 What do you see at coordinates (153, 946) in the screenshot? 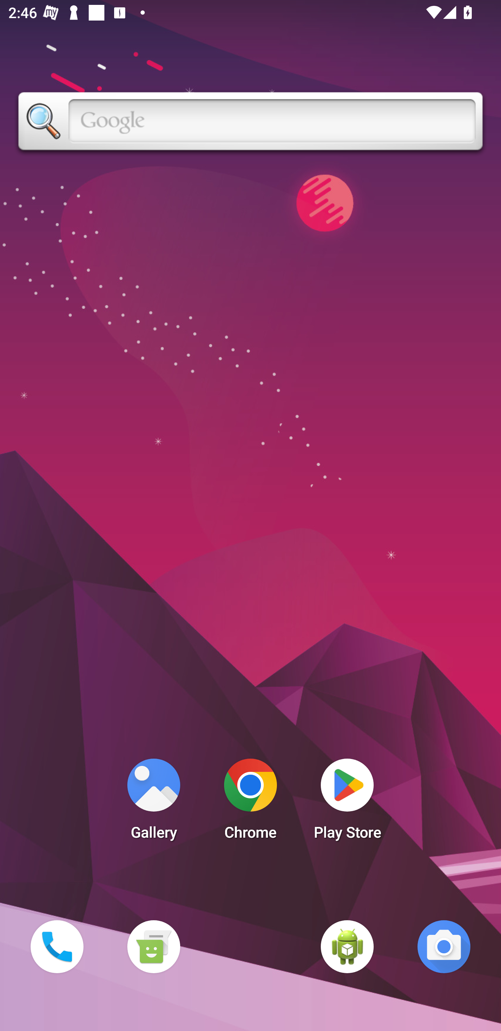
I see `Messaging` at bounding box center [153, 946].